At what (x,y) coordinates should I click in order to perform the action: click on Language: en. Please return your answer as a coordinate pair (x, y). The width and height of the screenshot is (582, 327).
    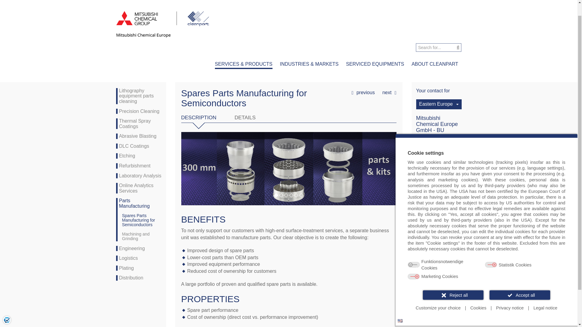
    Looking at the image, I should click on (400, 307).